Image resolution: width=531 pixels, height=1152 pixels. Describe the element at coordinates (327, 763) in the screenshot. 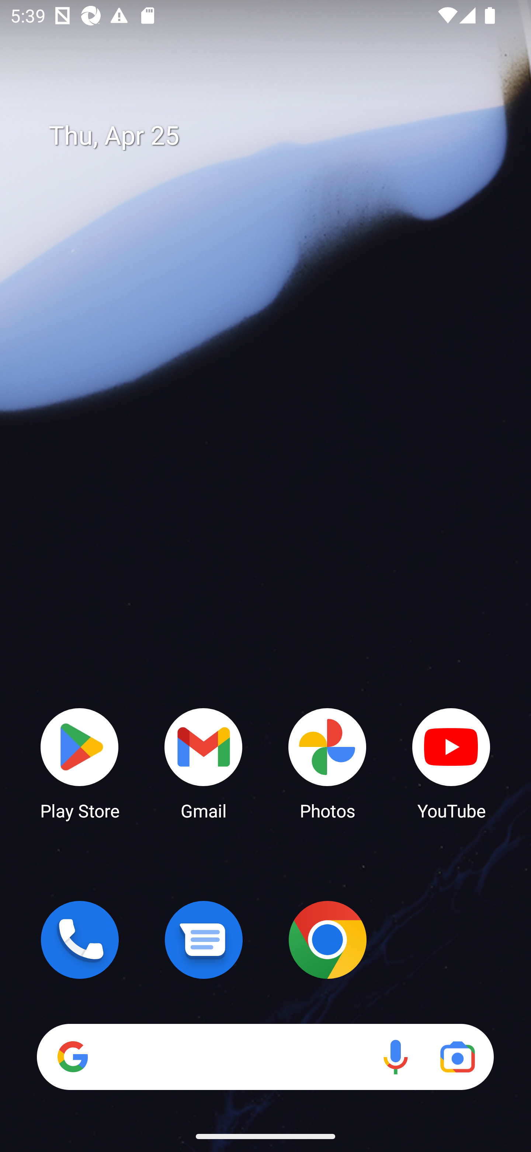

I see `Photos` at that location.